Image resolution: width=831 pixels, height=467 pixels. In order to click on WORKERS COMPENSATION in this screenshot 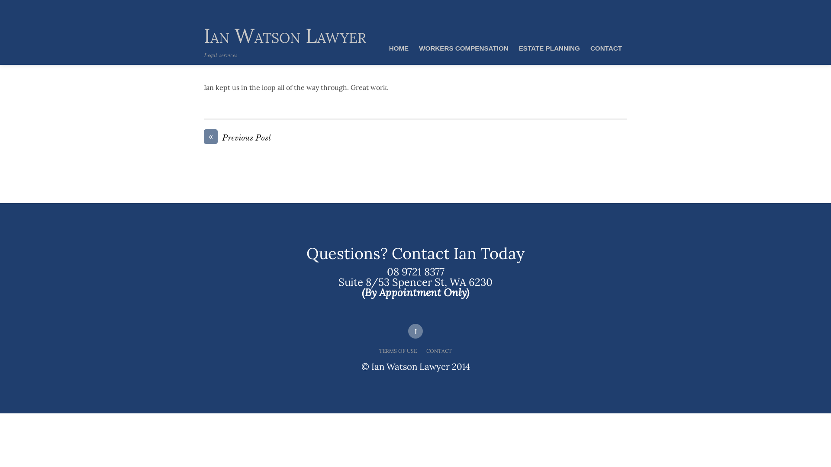, I will do `click(464, 48)`.